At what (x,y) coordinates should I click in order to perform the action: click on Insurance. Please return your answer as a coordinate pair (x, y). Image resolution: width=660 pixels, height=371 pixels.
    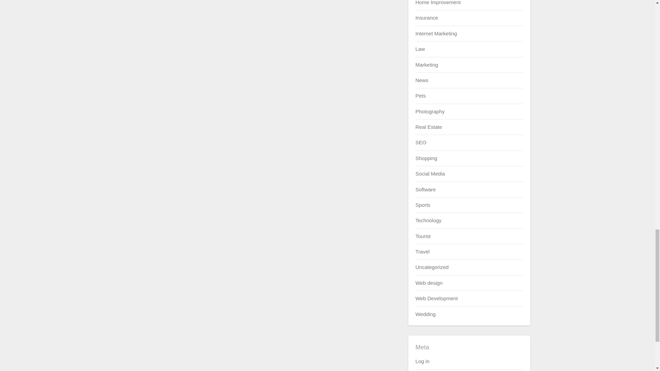
    Looking at the image, I should click on (426, 18).